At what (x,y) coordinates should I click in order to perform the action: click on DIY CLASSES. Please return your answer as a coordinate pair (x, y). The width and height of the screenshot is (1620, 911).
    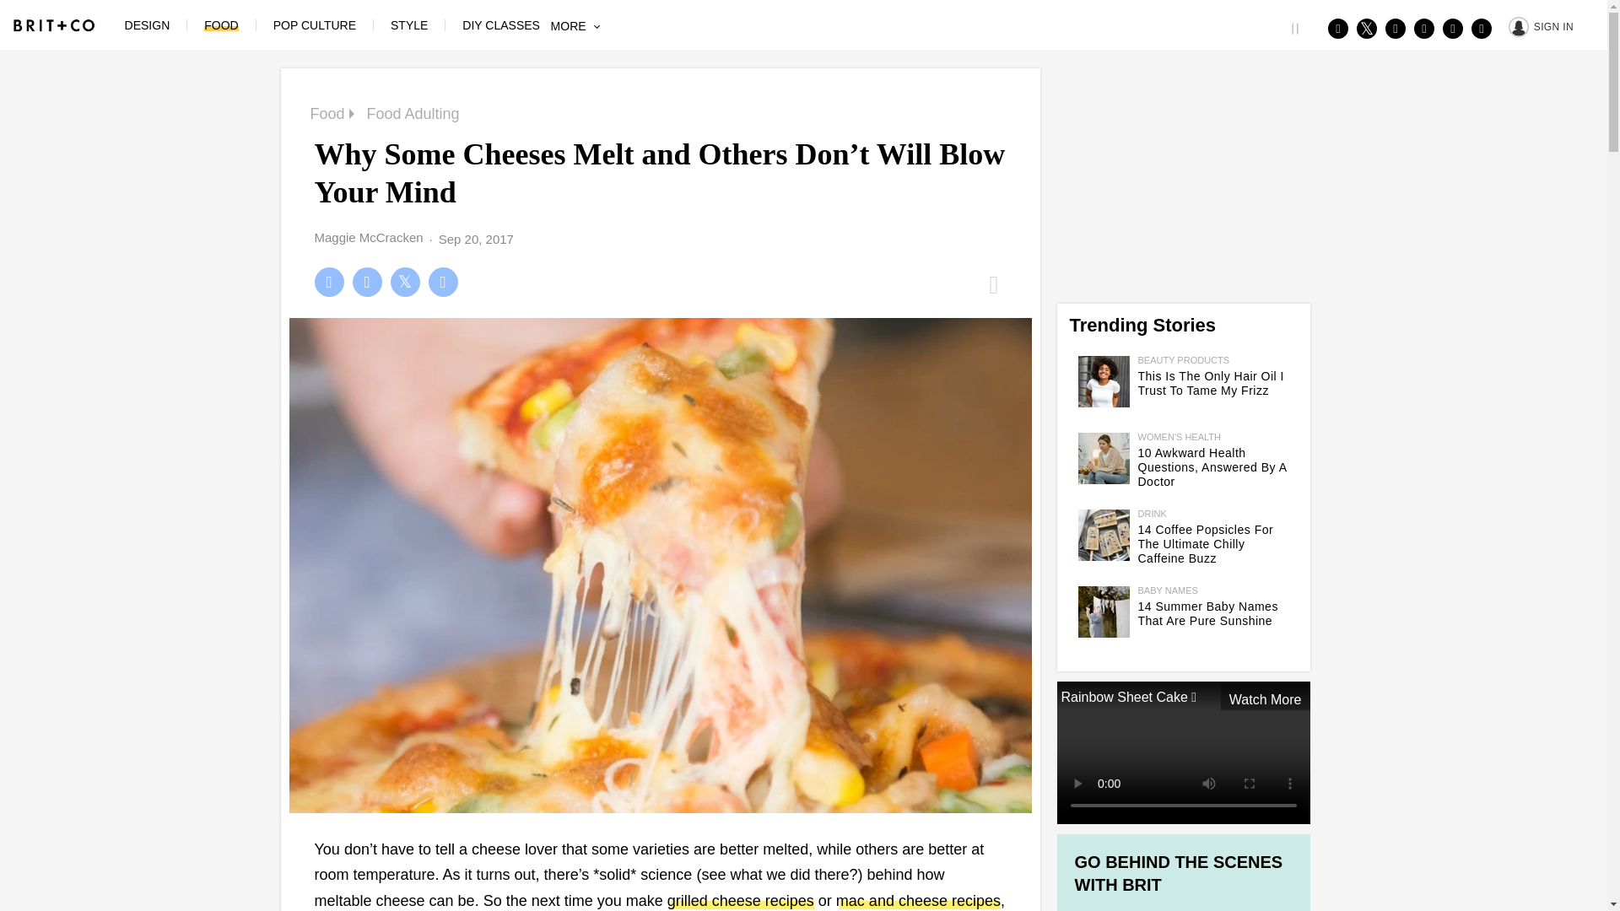
    Looking at the image, I should click on (500, 24).